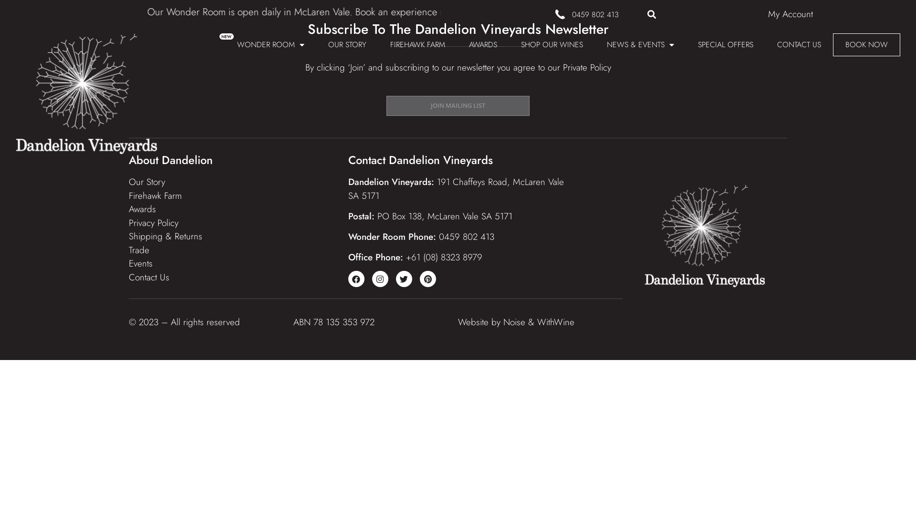  I want to click on 0459 802 413, so click(595, 14).